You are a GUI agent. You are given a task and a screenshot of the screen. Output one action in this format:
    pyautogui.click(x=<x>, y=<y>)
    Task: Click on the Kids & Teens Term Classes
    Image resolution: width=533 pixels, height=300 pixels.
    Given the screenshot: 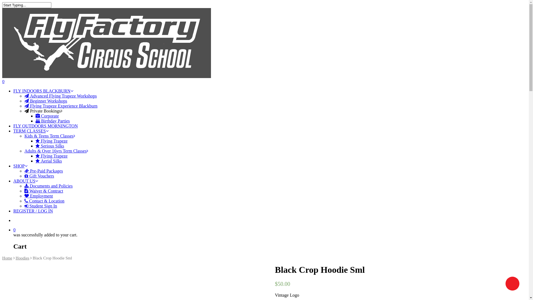 What is the action you would take?
    pyautogui.click(x=50, y=136)
    